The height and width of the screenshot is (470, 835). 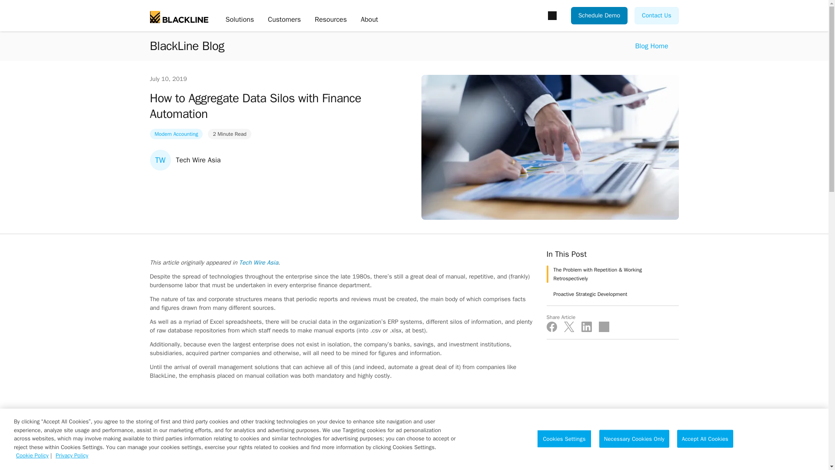 I want to click on Contact Us, so click(x=656, y=16).